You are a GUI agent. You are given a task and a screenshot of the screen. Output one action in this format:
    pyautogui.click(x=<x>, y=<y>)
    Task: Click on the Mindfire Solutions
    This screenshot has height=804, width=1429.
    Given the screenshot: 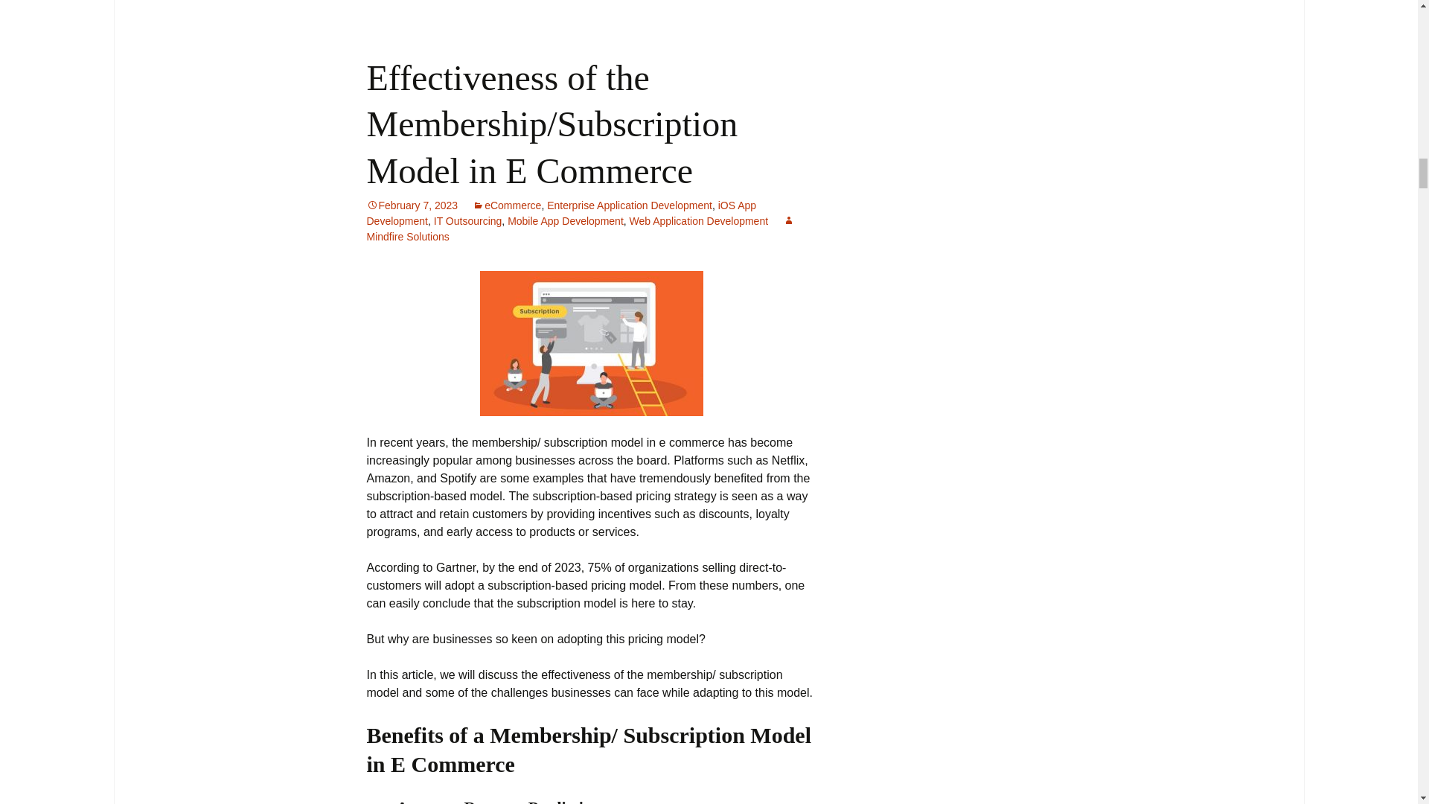 What is the action you would take?
    pyautogui.click(x=580, y=229)
    